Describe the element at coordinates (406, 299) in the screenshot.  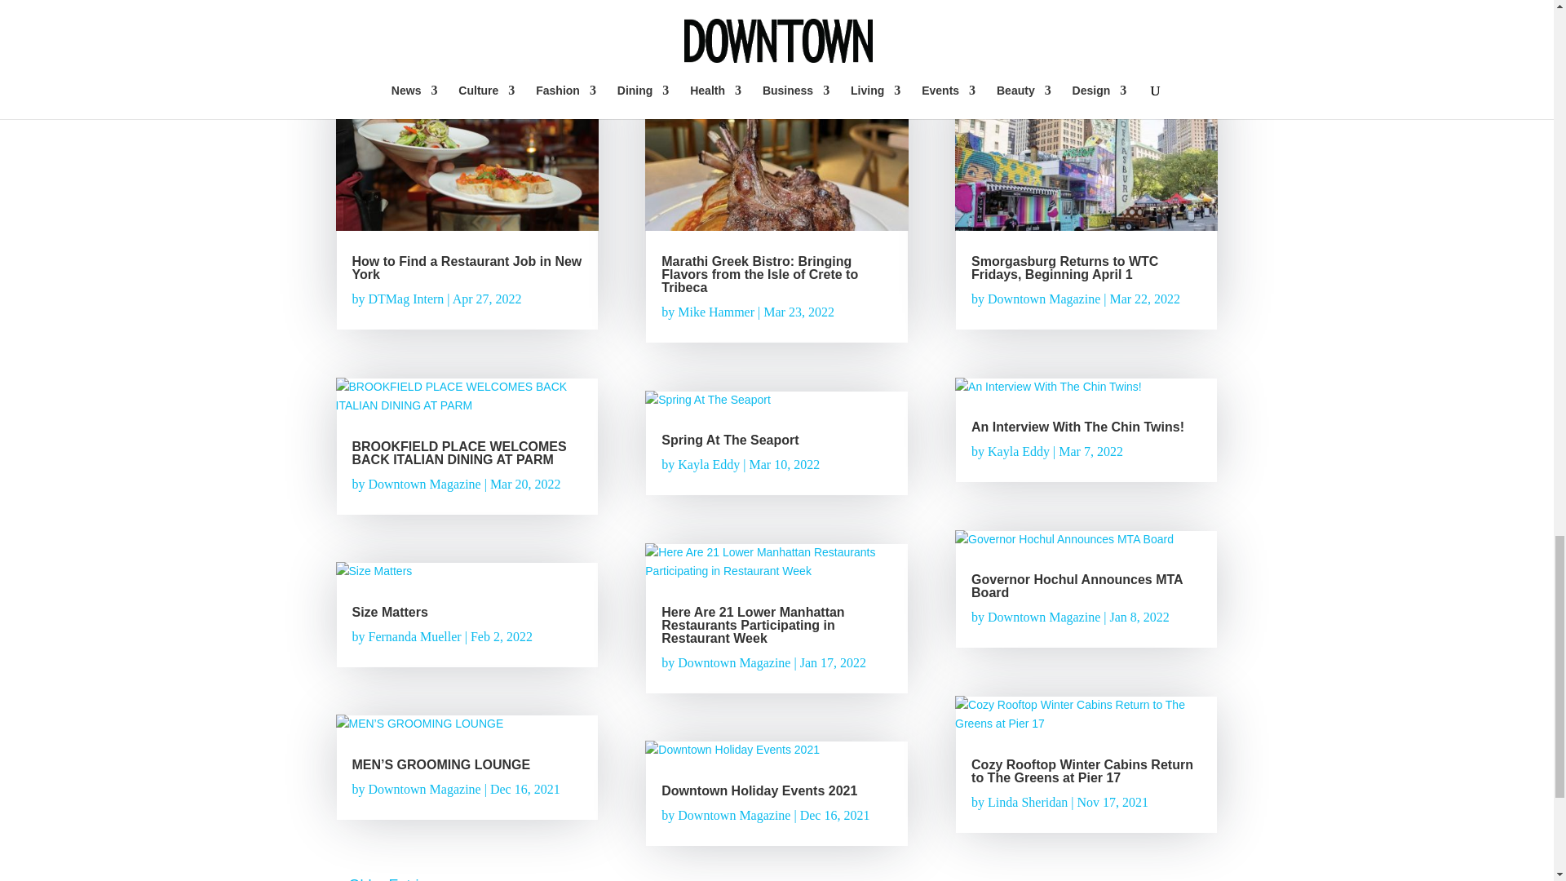
I see `Posts by DTMag Intern` at that location.